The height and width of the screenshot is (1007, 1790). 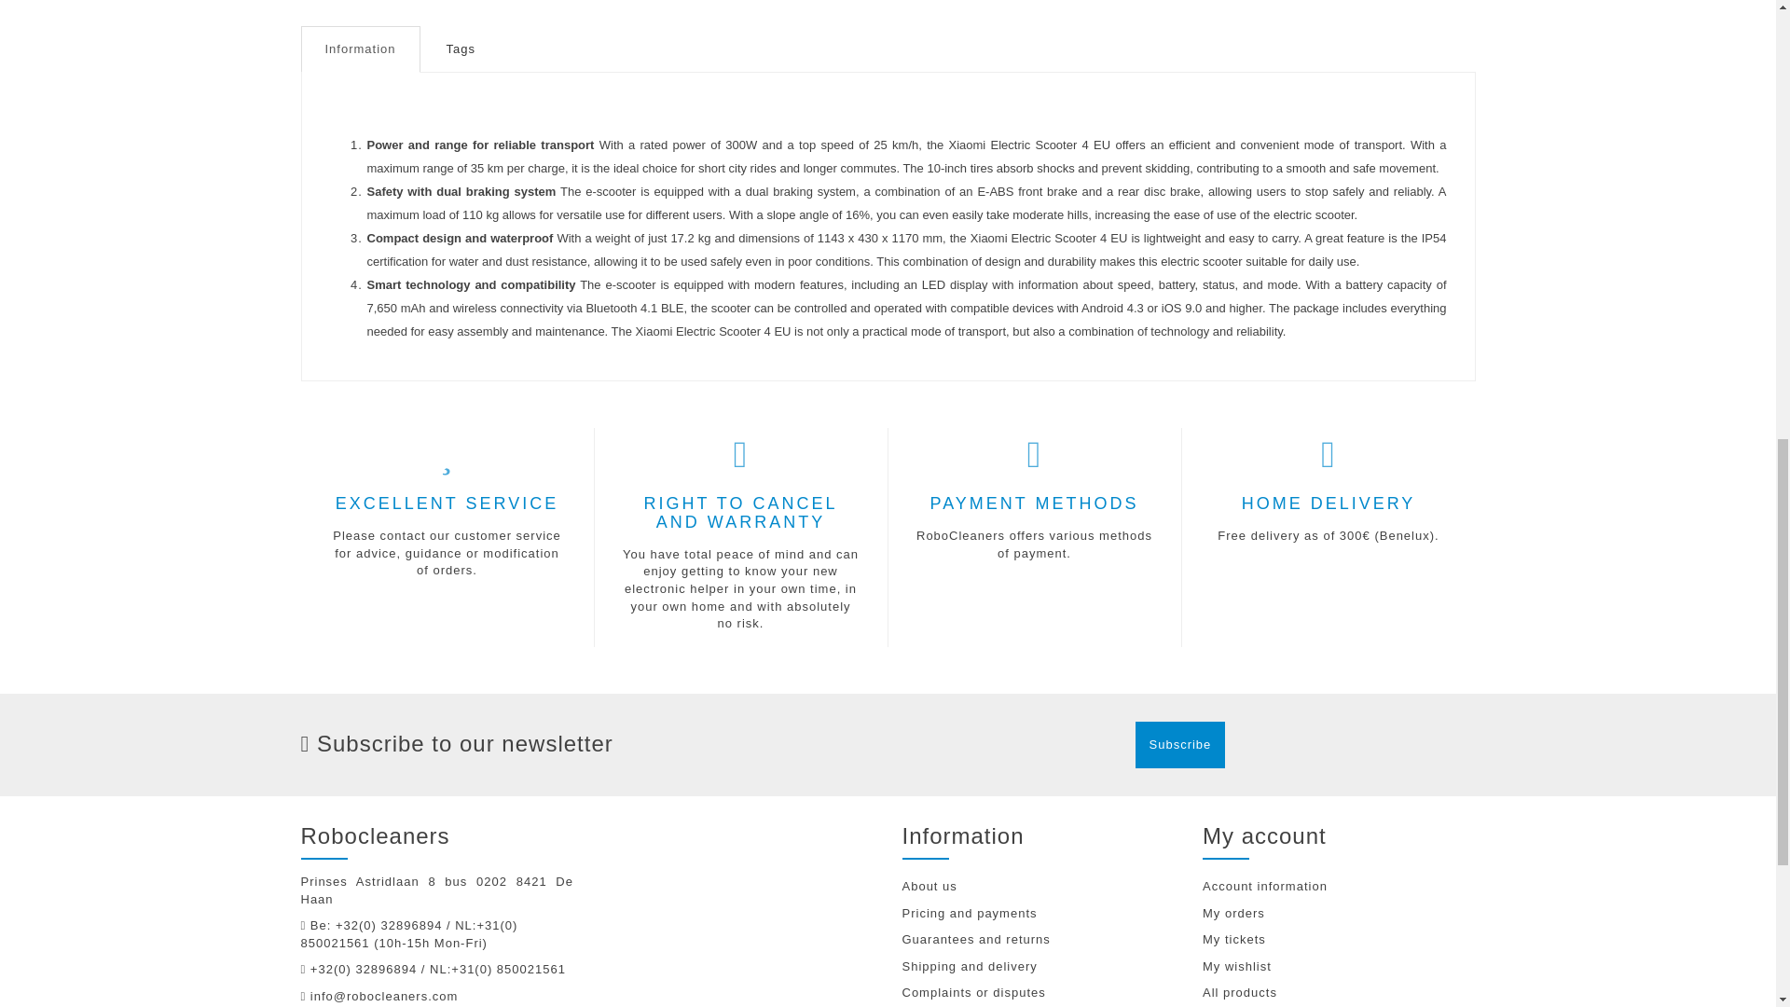 I want to click on Shipping and delivery, so click(x=1039, y=966).